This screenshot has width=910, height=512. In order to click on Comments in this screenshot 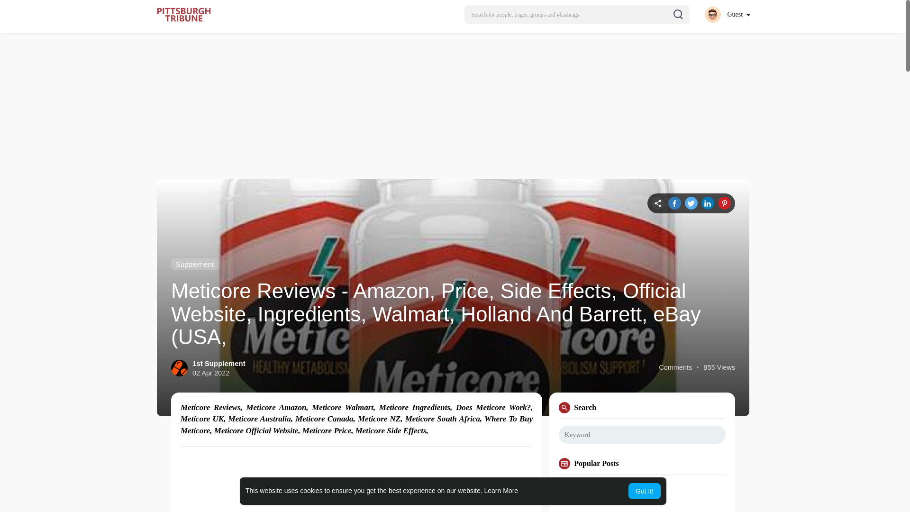, I will do `click(675, 367)`.